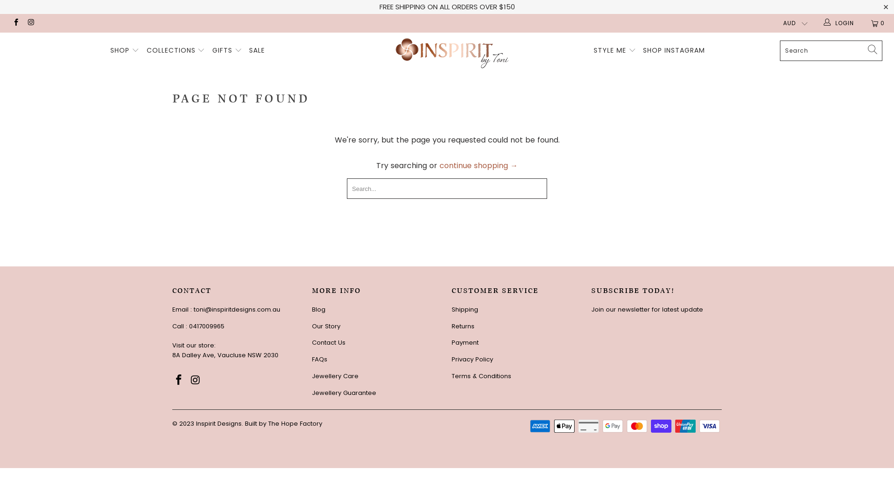 This screenshot has height=503, width=894. What do you see at coordinates (219, 424) in the screenshot?
I see `Inspirit Designs` at bounding box center [219, 424].